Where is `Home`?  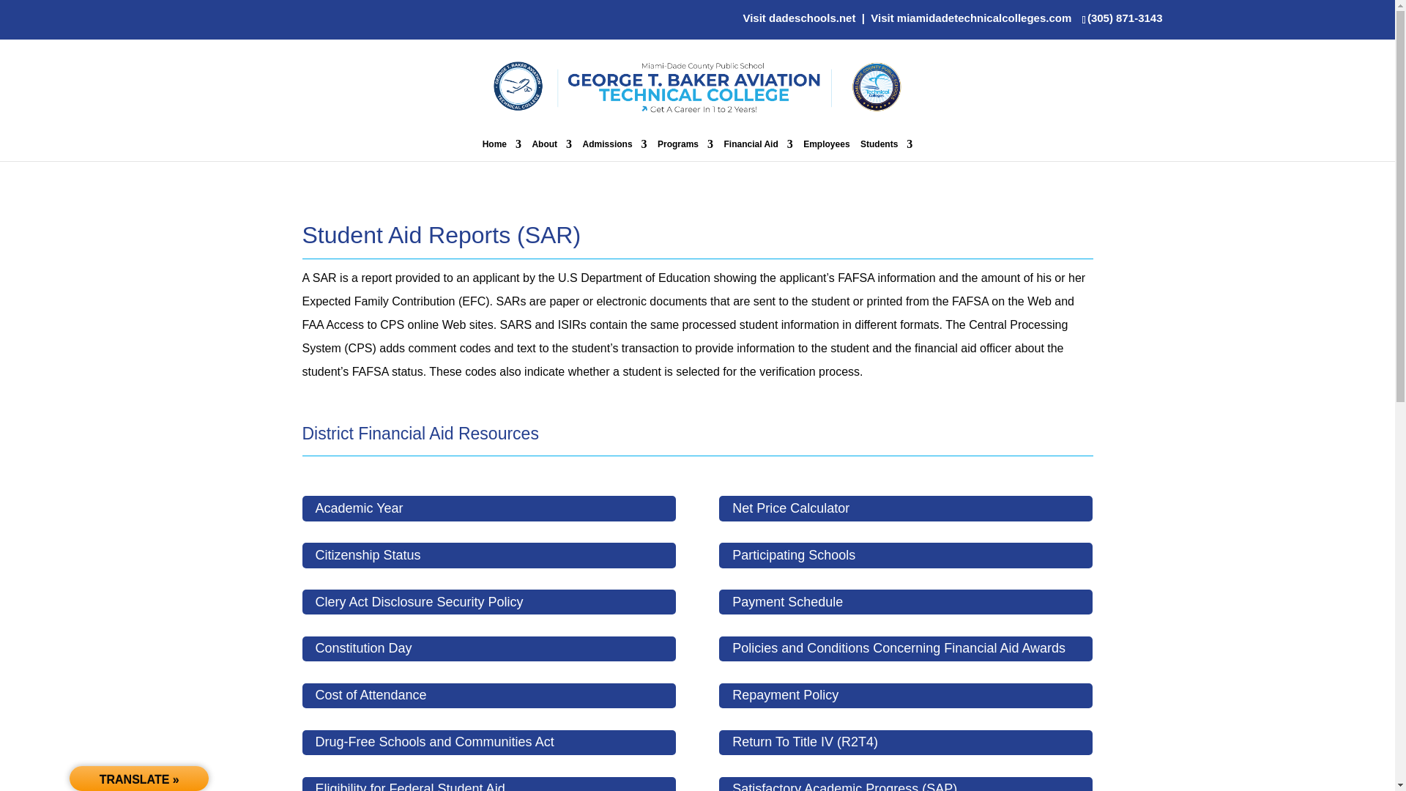
Home is located at coordinates (502, 150).